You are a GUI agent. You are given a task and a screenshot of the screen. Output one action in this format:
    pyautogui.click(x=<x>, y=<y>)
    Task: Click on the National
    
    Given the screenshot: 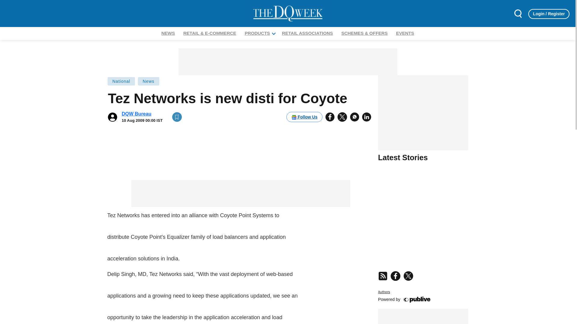 What is the action you would take?
    pyautogui.click(x=423, y=287)
    